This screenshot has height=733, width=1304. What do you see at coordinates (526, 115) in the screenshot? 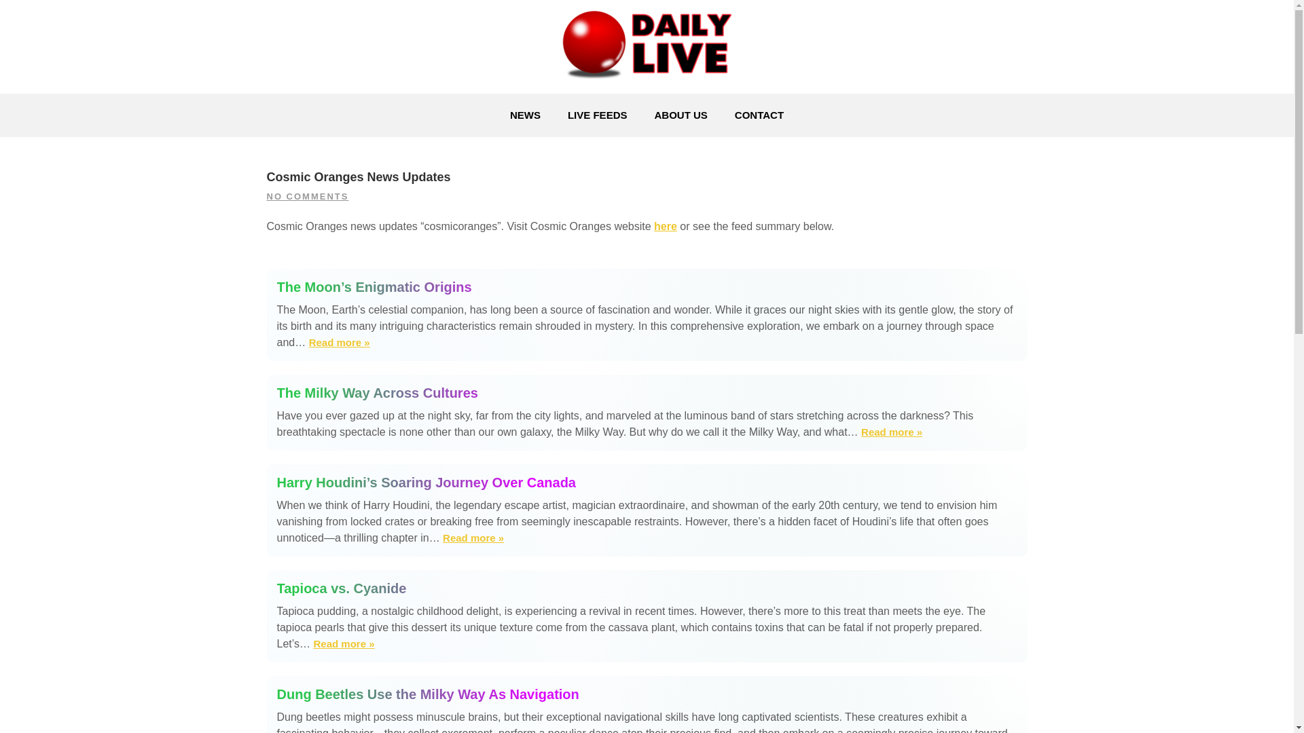
I see `NEWS` at bounding box center [526, 115].